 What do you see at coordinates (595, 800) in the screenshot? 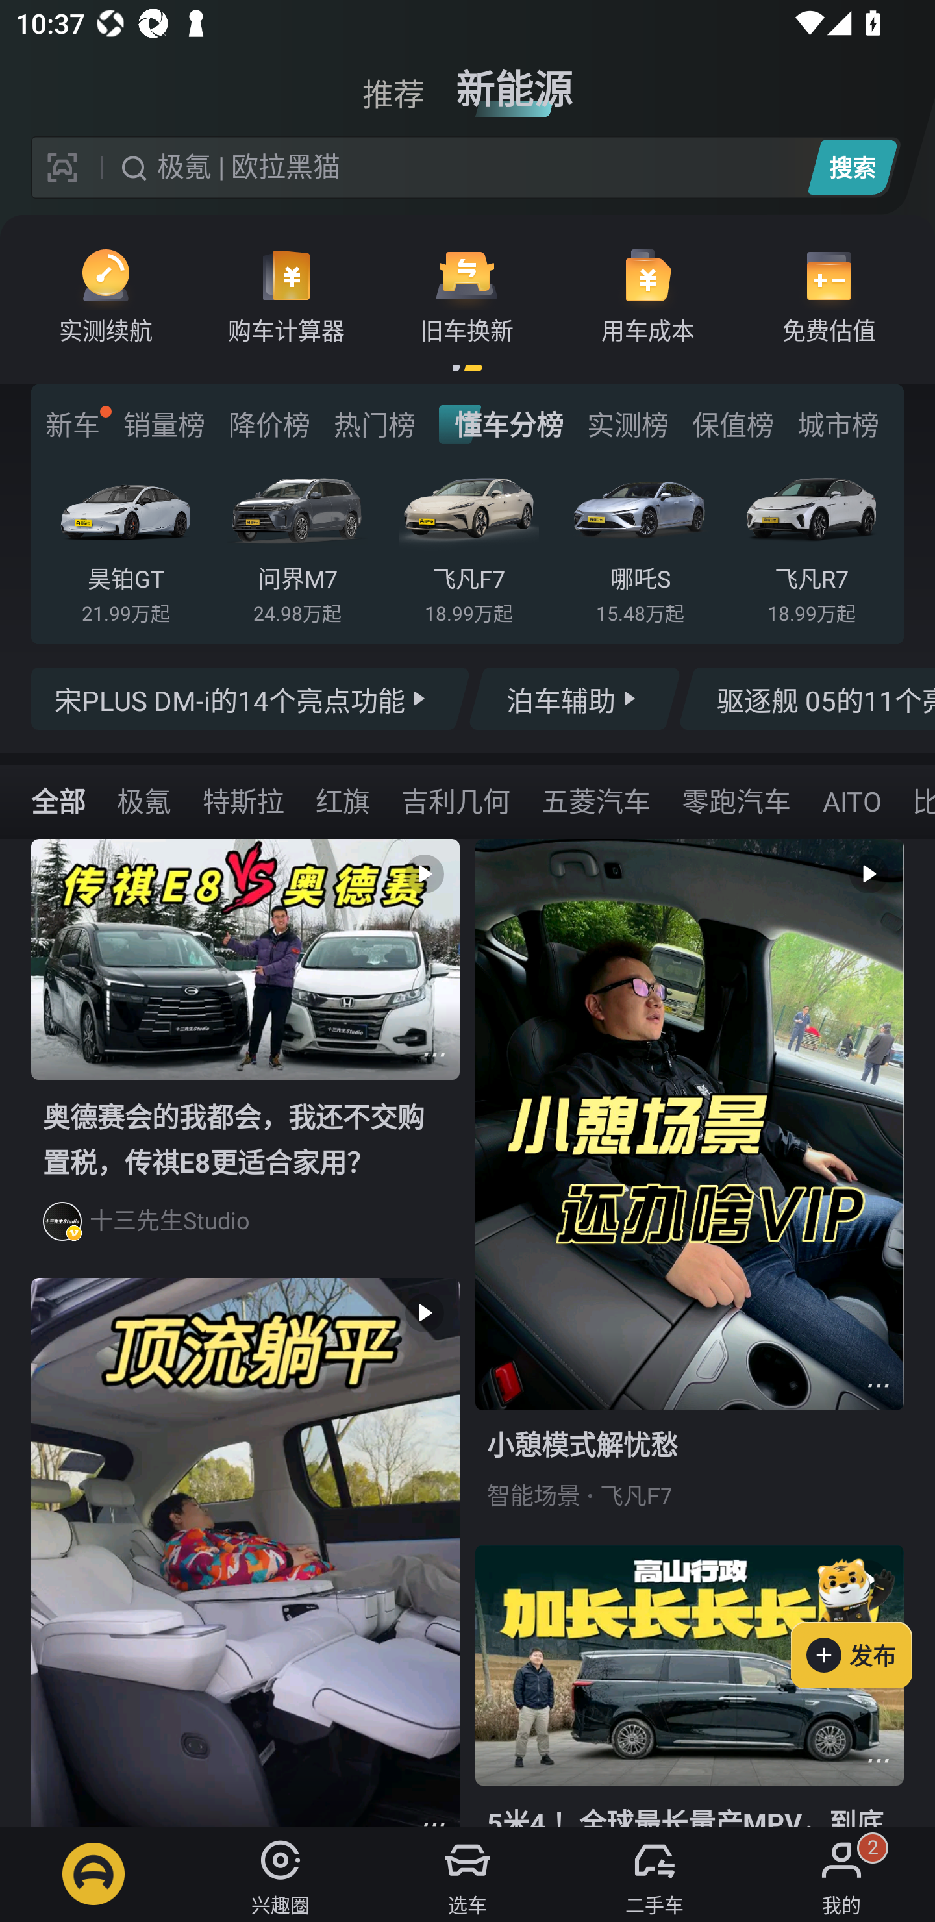
I see `五菱汽车` at bounding box center [595, 800].